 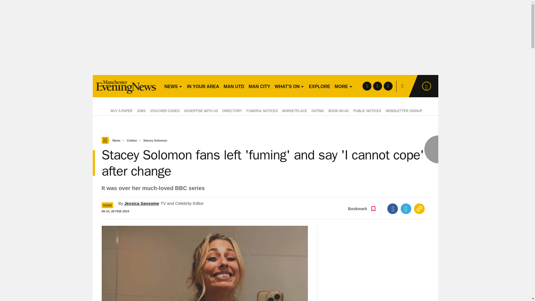 What do you see at coordinates (388, 86) in the screenshot?
I see `instagram` at bounding box center [388, 86].